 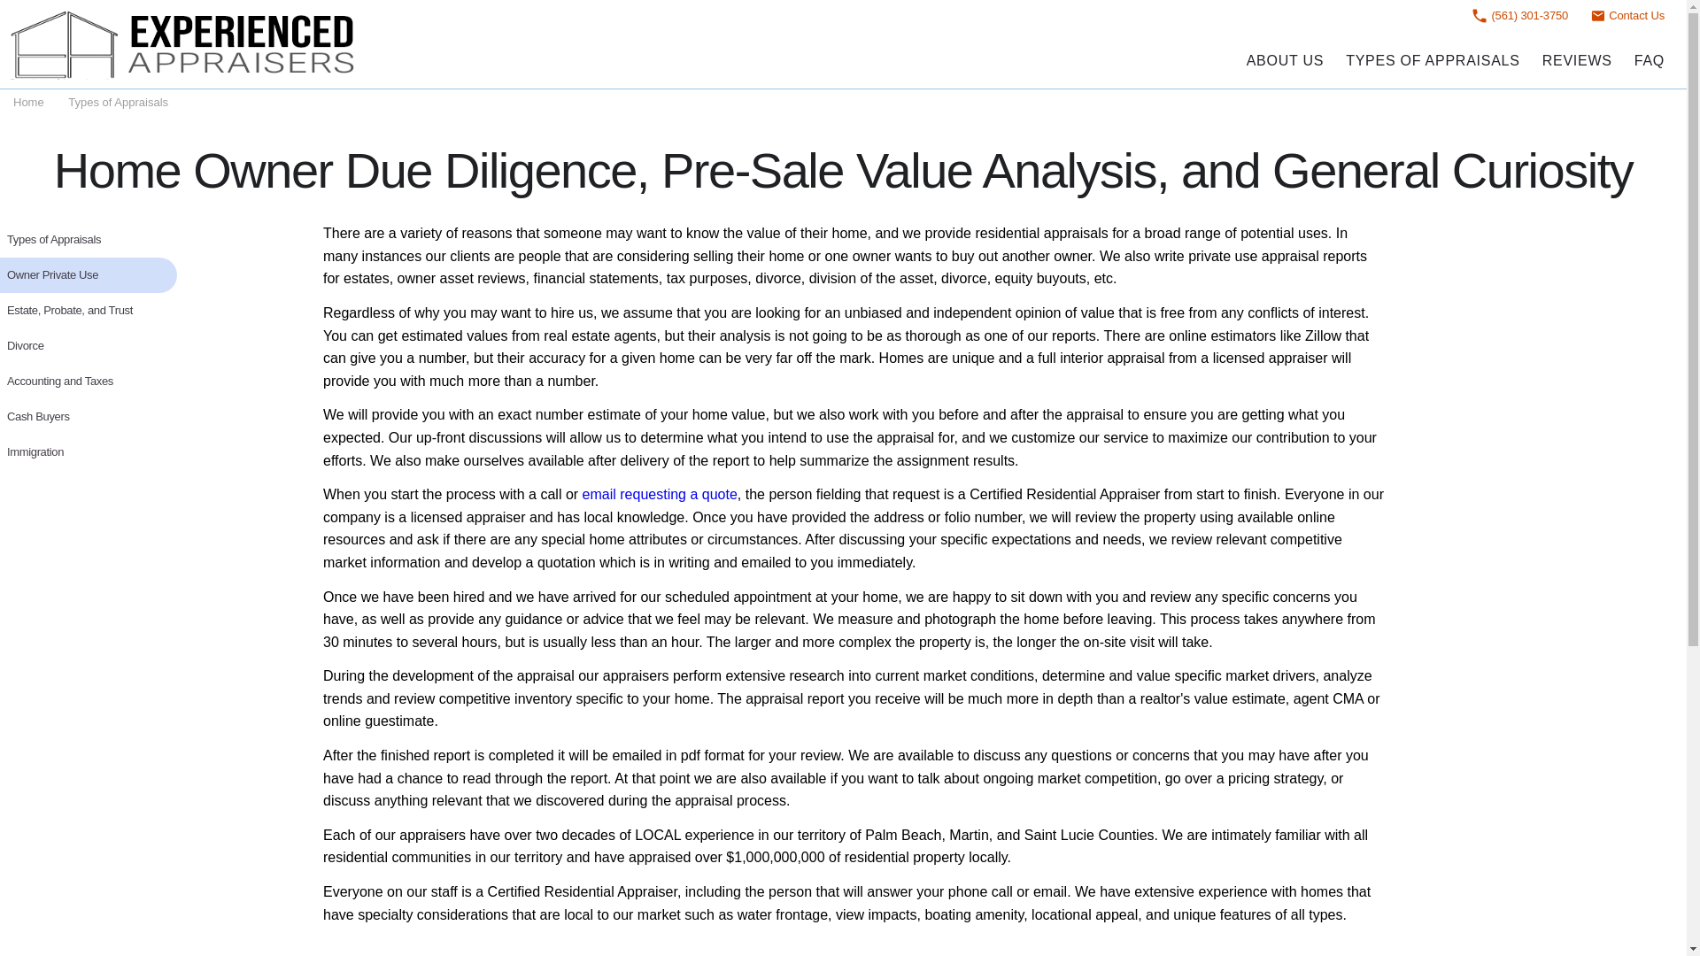 What do you see at coordinates (1433, 60) in the screenshot?
I see `TYPES OF APPRAISALS` at bounding box center [1433, 60].